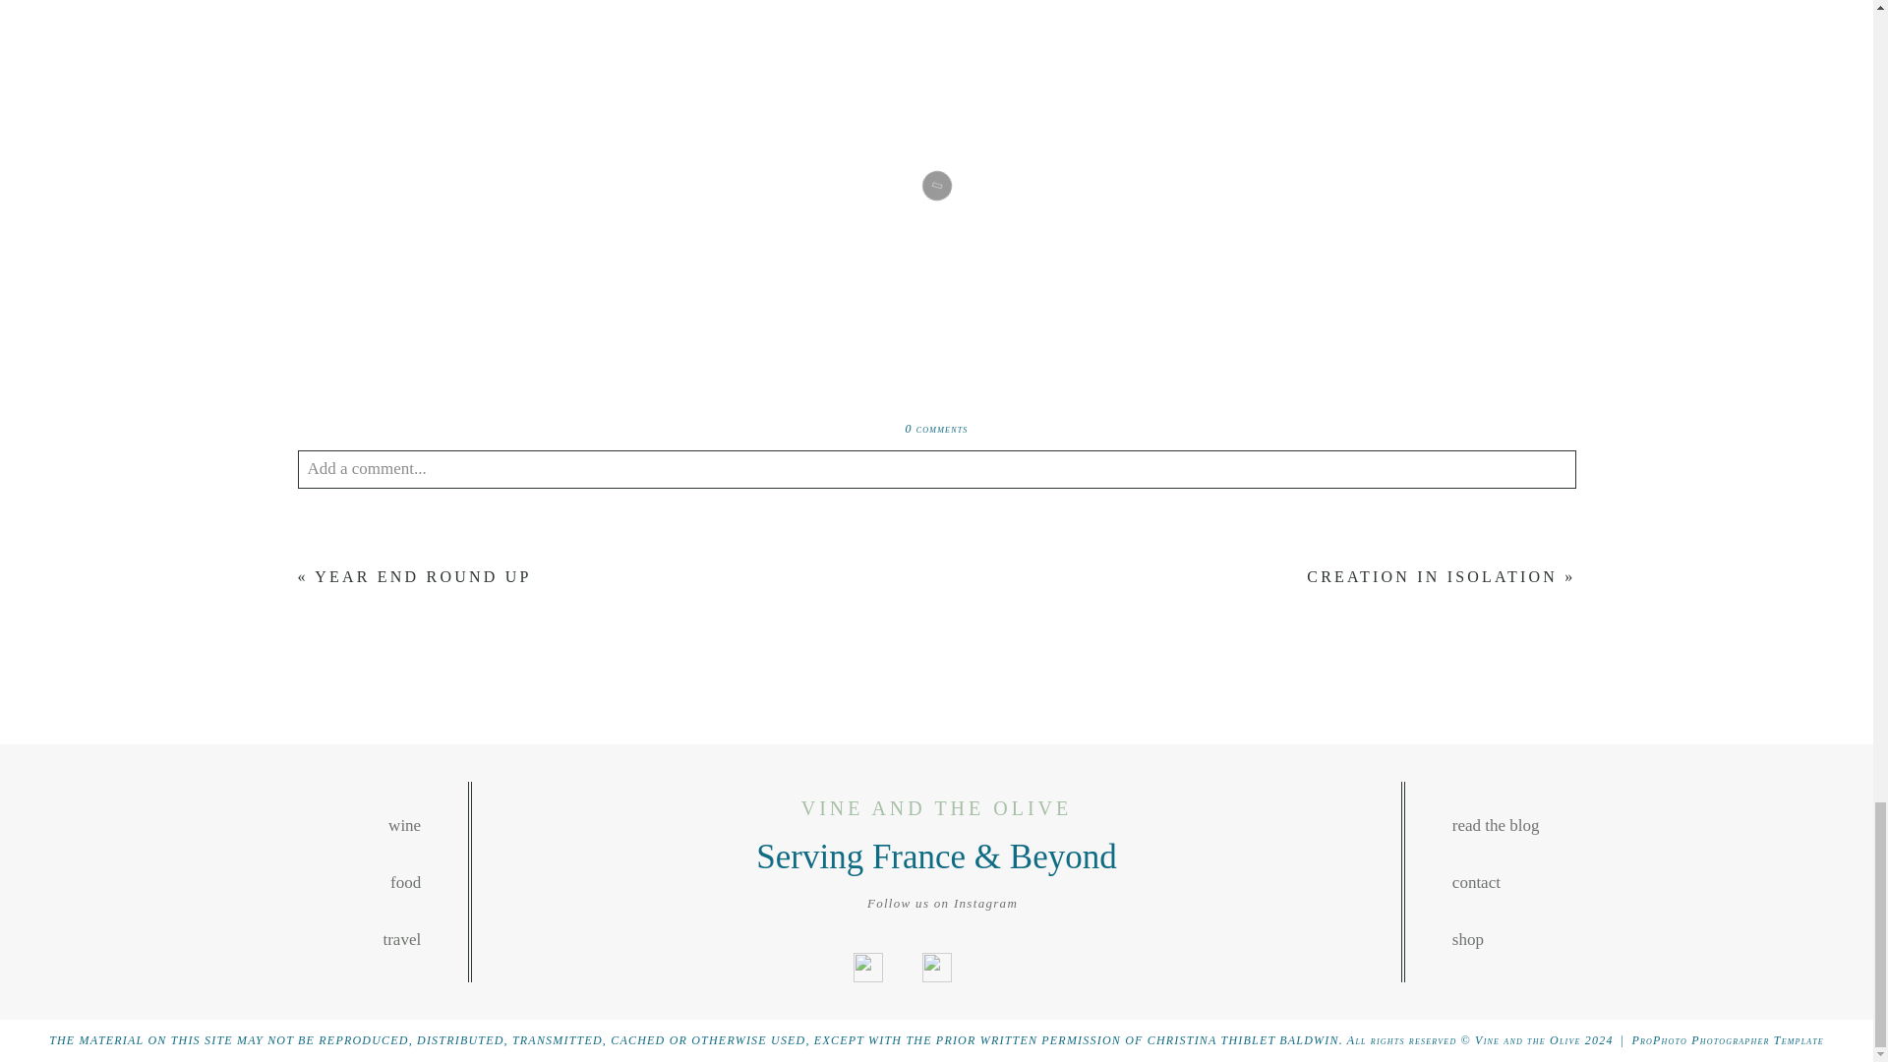 The height and width of the screenshot is (1062, 1888). Describe the element at coordinates (234, 883) in the screenshot. I see `food` at that location.